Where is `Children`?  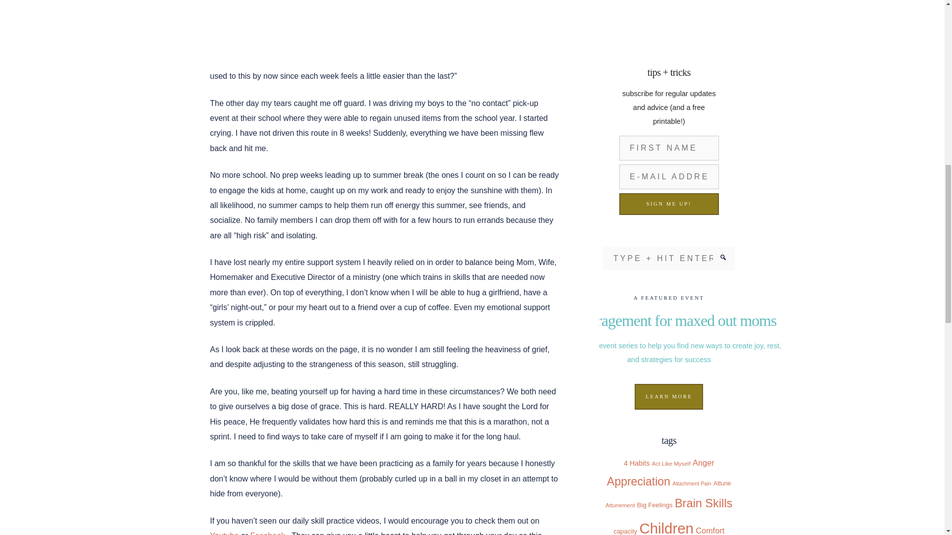
Children is located at coordinates (666, 527).